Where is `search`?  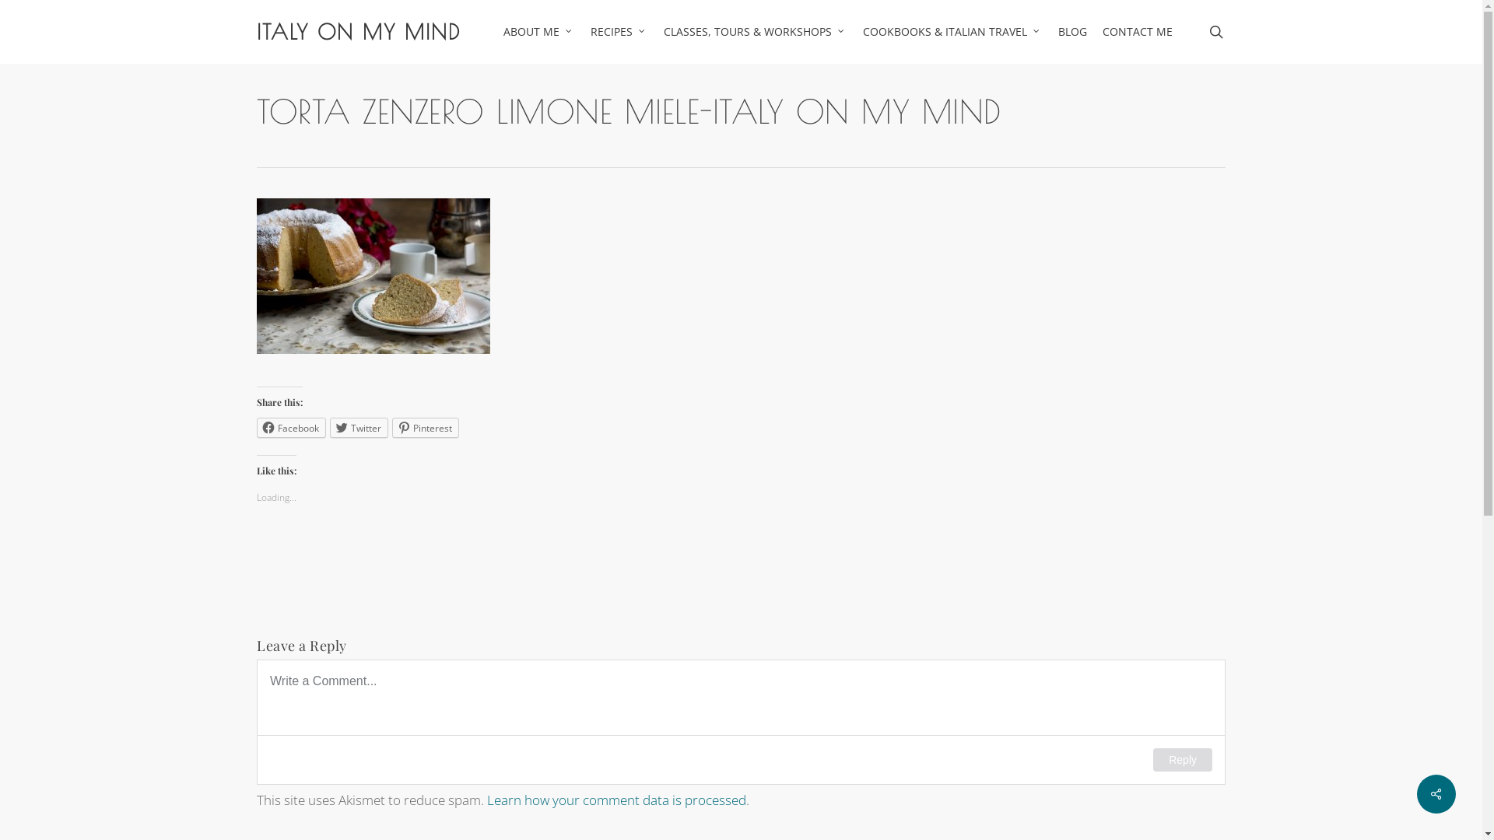
search is located at coordinates (1216, 32).